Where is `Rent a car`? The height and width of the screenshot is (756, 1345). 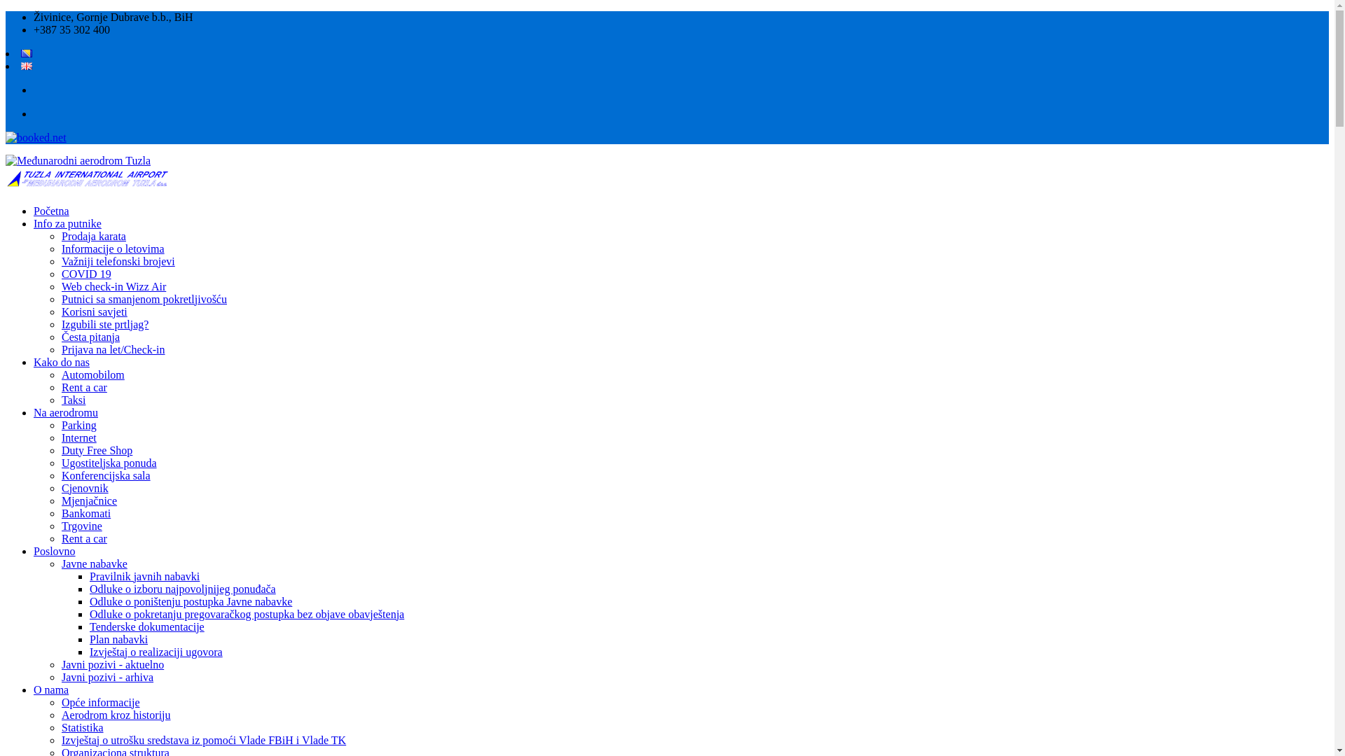 Rent a car is located at coordinates (84, 539).